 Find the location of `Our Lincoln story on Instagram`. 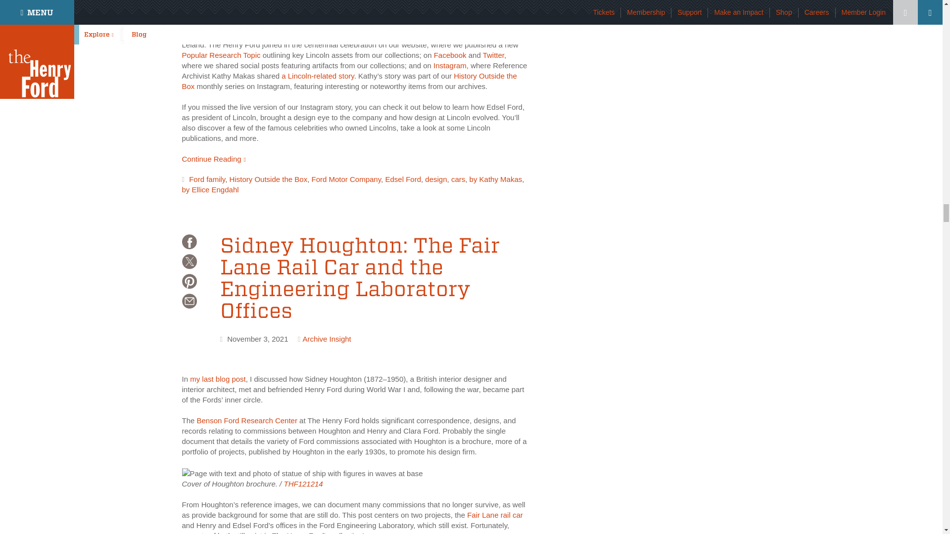

Our Lincoln story on Instagram is located at coordinates (317, 76).